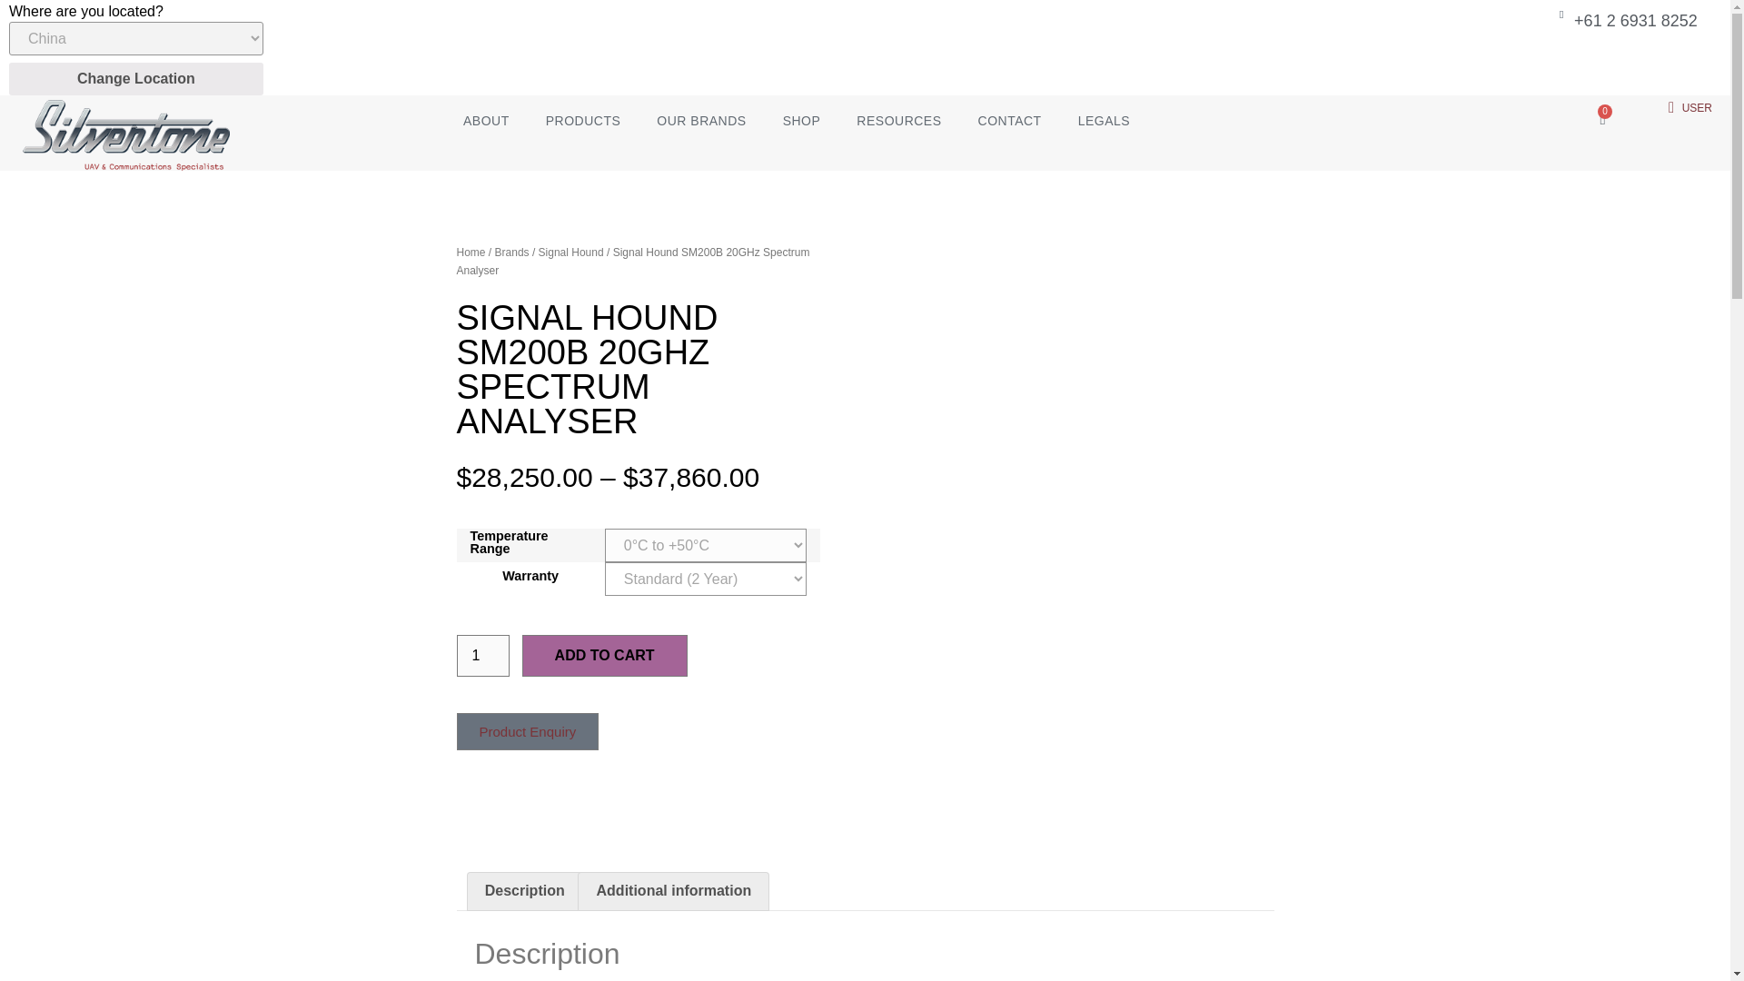 Image resolution: width=1744 pixels, height=981 pixels. What do you see at coordinates (700, 120) in the screenshot?
I see `OUR BRANDS` at bounding box center [700, 120].